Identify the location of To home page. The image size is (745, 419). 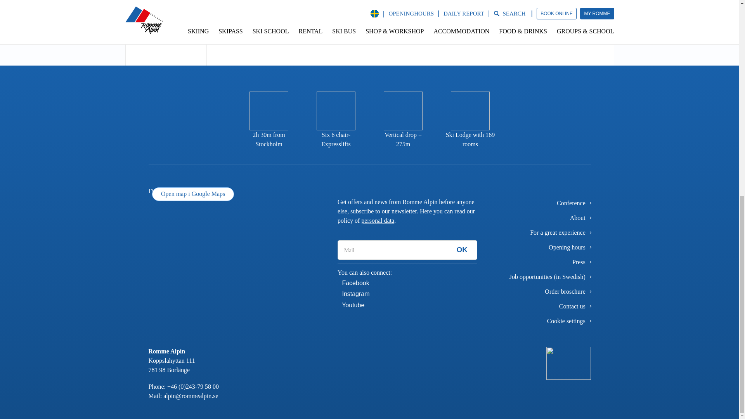
(568, 362).